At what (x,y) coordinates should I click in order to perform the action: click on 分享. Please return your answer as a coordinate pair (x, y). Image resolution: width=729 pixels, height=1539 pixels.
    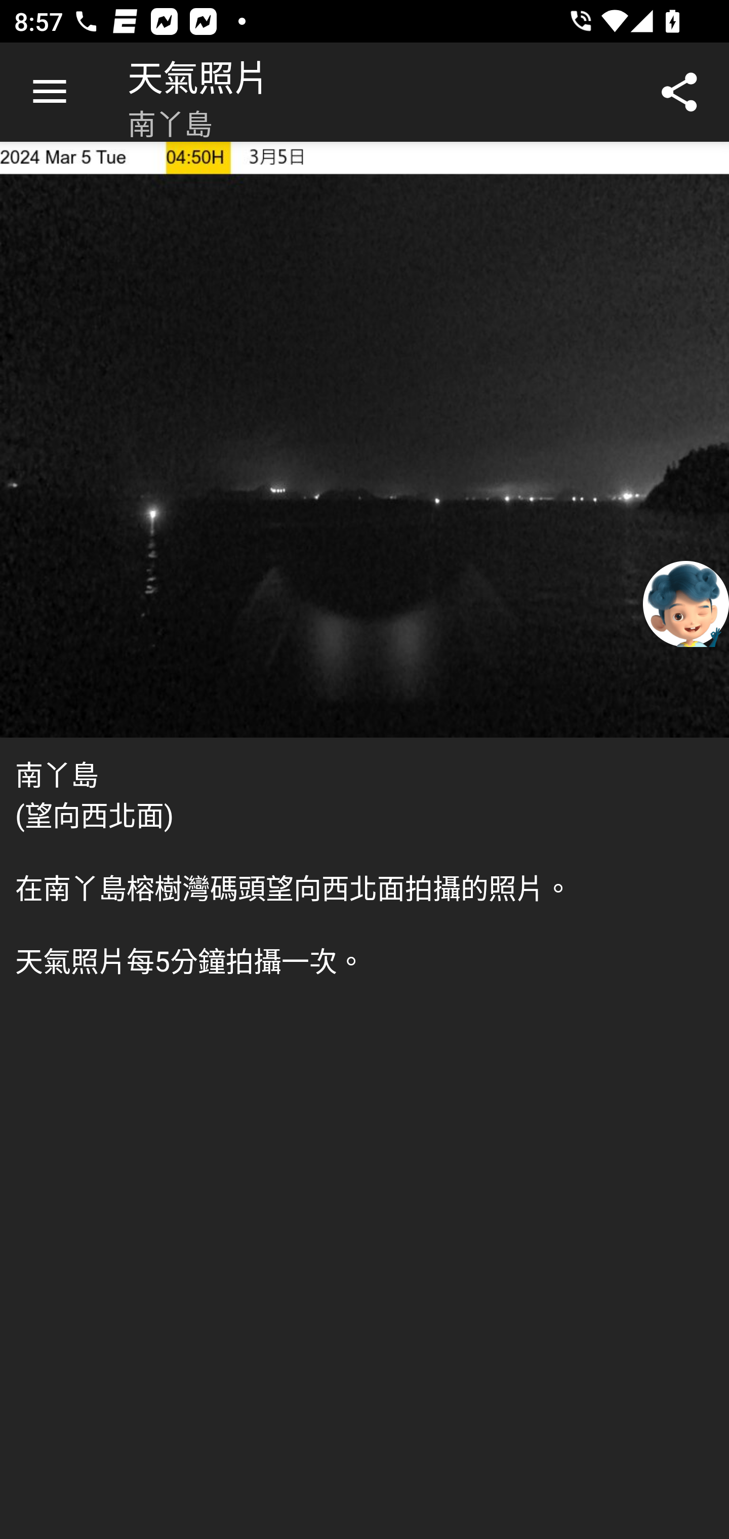
    Looking at the image, I should click on (679, 92).